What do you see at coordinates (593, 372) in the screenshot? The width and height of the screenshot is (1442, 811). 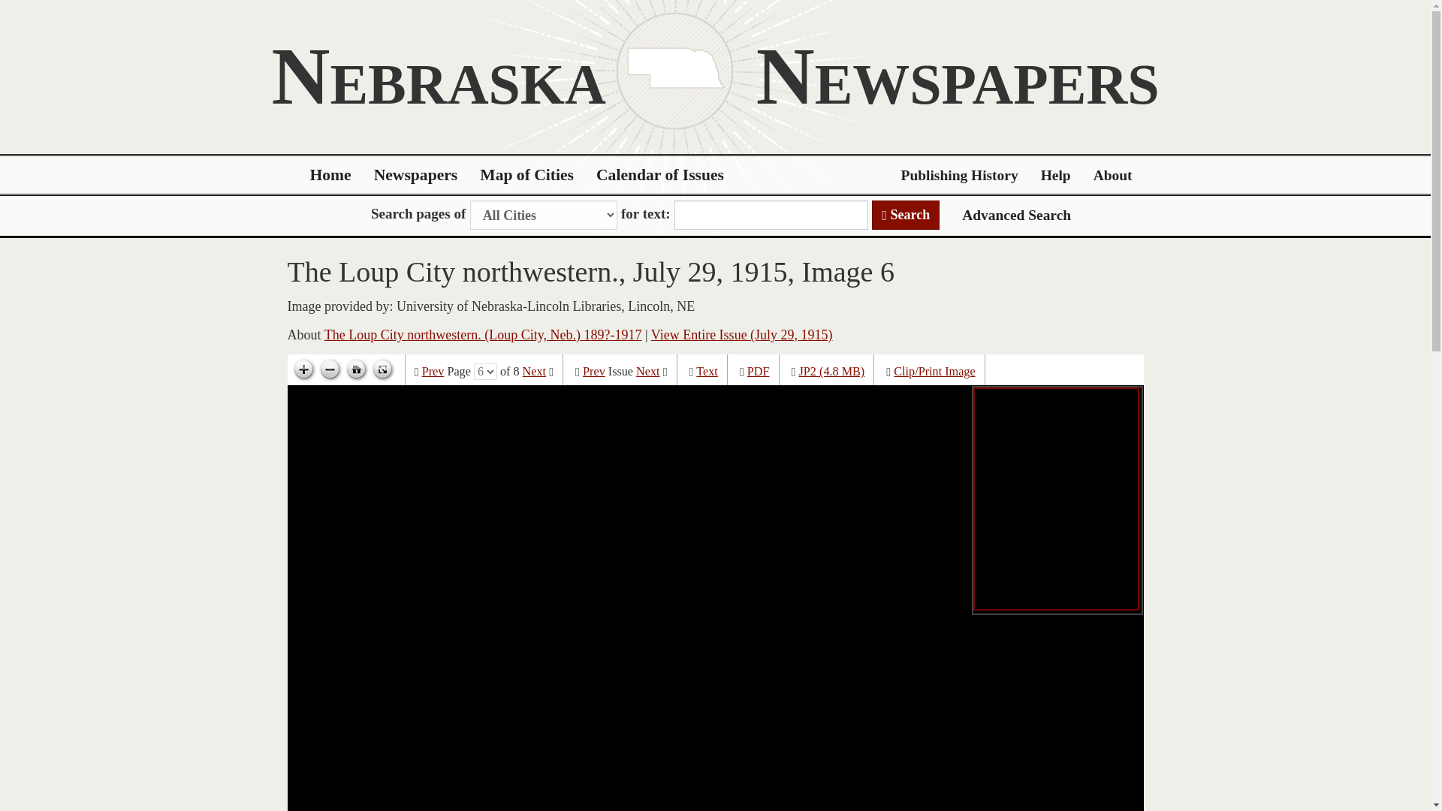 I see `Prev` at bounding box center [593, 372].